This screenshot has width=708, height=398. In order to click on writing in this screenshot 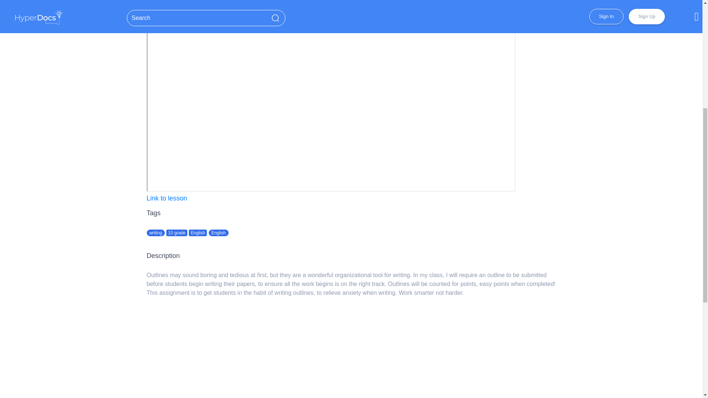, I will do `click(156, 233)`.